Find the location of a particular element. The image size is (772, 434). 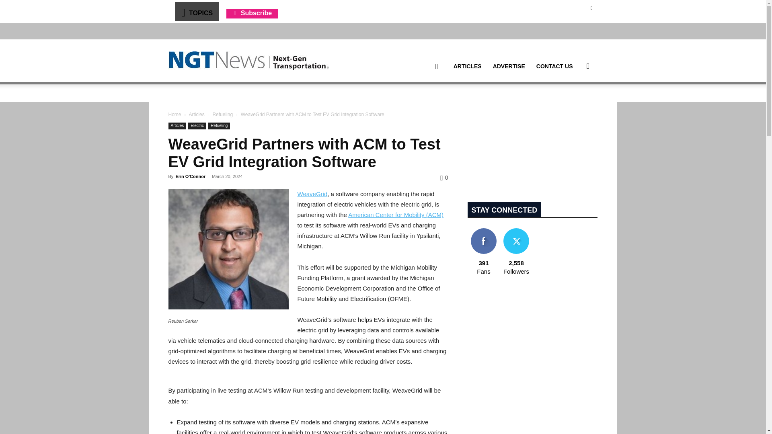

NGT News is located at coordinates (248, 60).